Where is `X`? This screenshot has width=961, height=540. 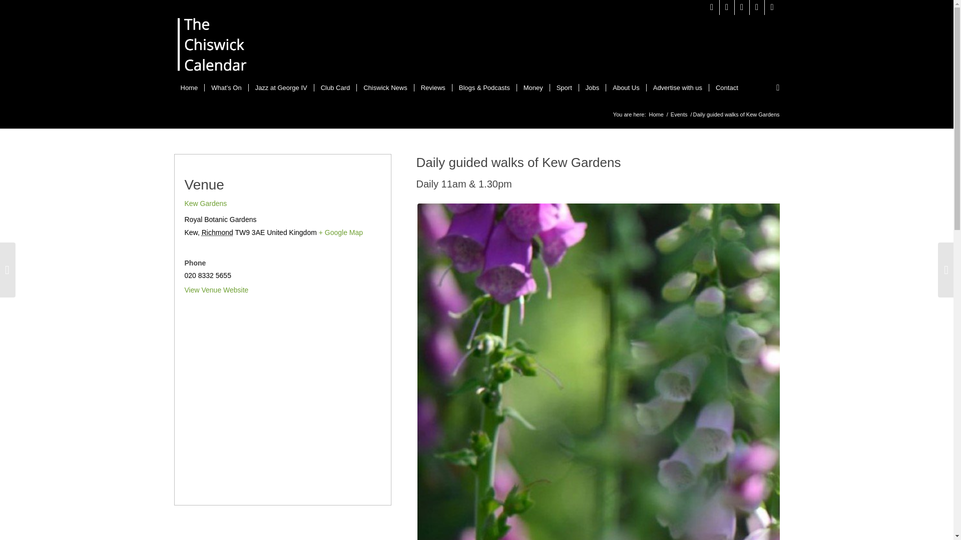
X is located at coordinates (712, 7).